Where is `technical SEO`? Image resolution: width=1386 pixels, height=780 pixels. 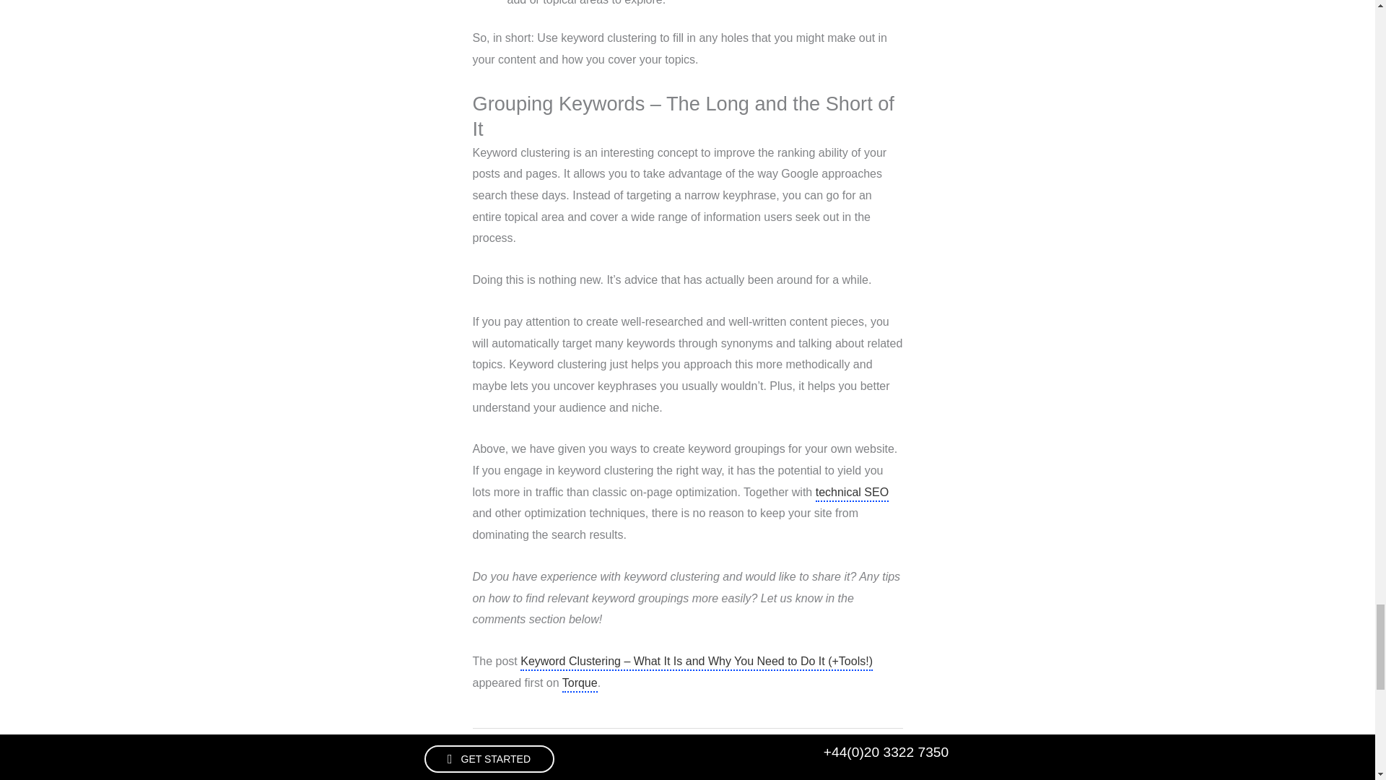
technical SEO is located at coordinates (852, 494).